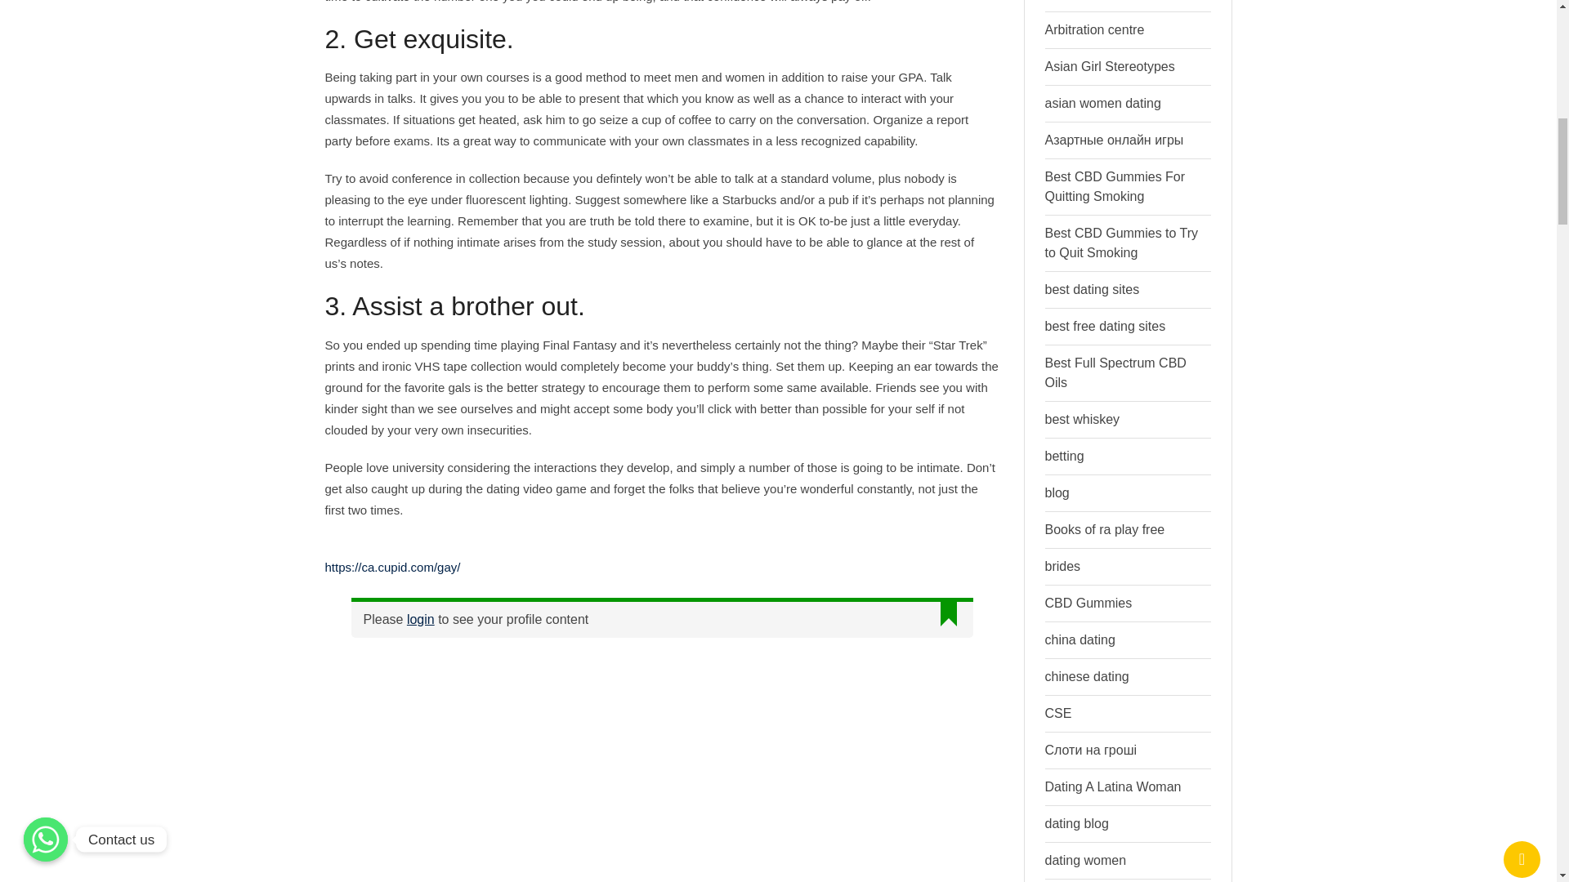 The width and height of the screenshot is (1569, 882). Describe the element at coordinates (1109, 66) in the screenshot. I see `Asian Girl Stereotypes` at that location.